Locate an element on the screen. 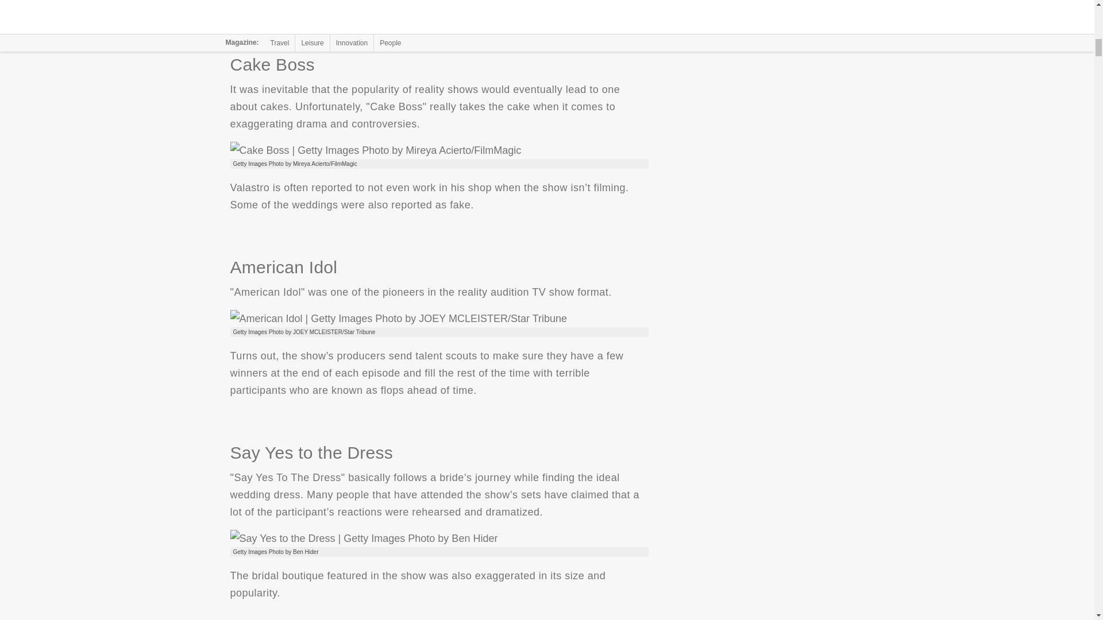  Say Yes to the Dress is located at coordinates (363, 538).